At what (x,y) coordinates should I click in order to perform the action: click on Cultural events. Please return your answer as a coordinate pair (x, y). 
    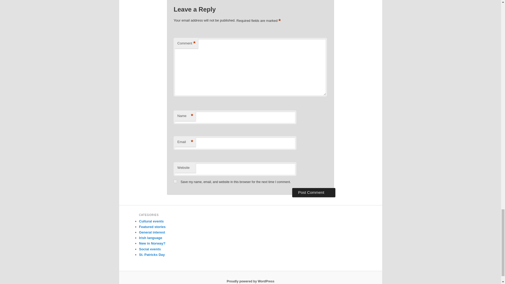
    Looking at the image, I should click on (151, 221).